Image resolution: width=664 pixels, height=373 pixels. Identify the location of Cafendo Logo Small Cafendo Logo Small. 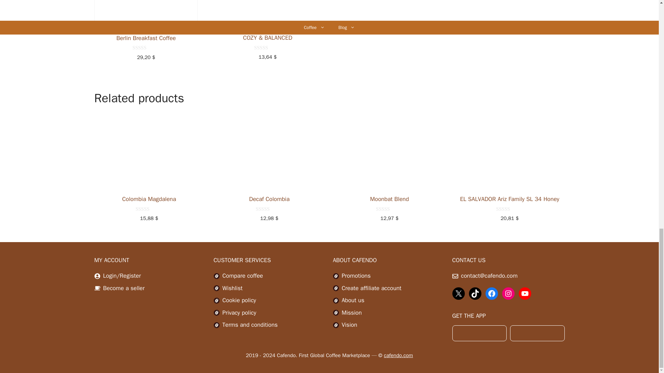
(216, 325).